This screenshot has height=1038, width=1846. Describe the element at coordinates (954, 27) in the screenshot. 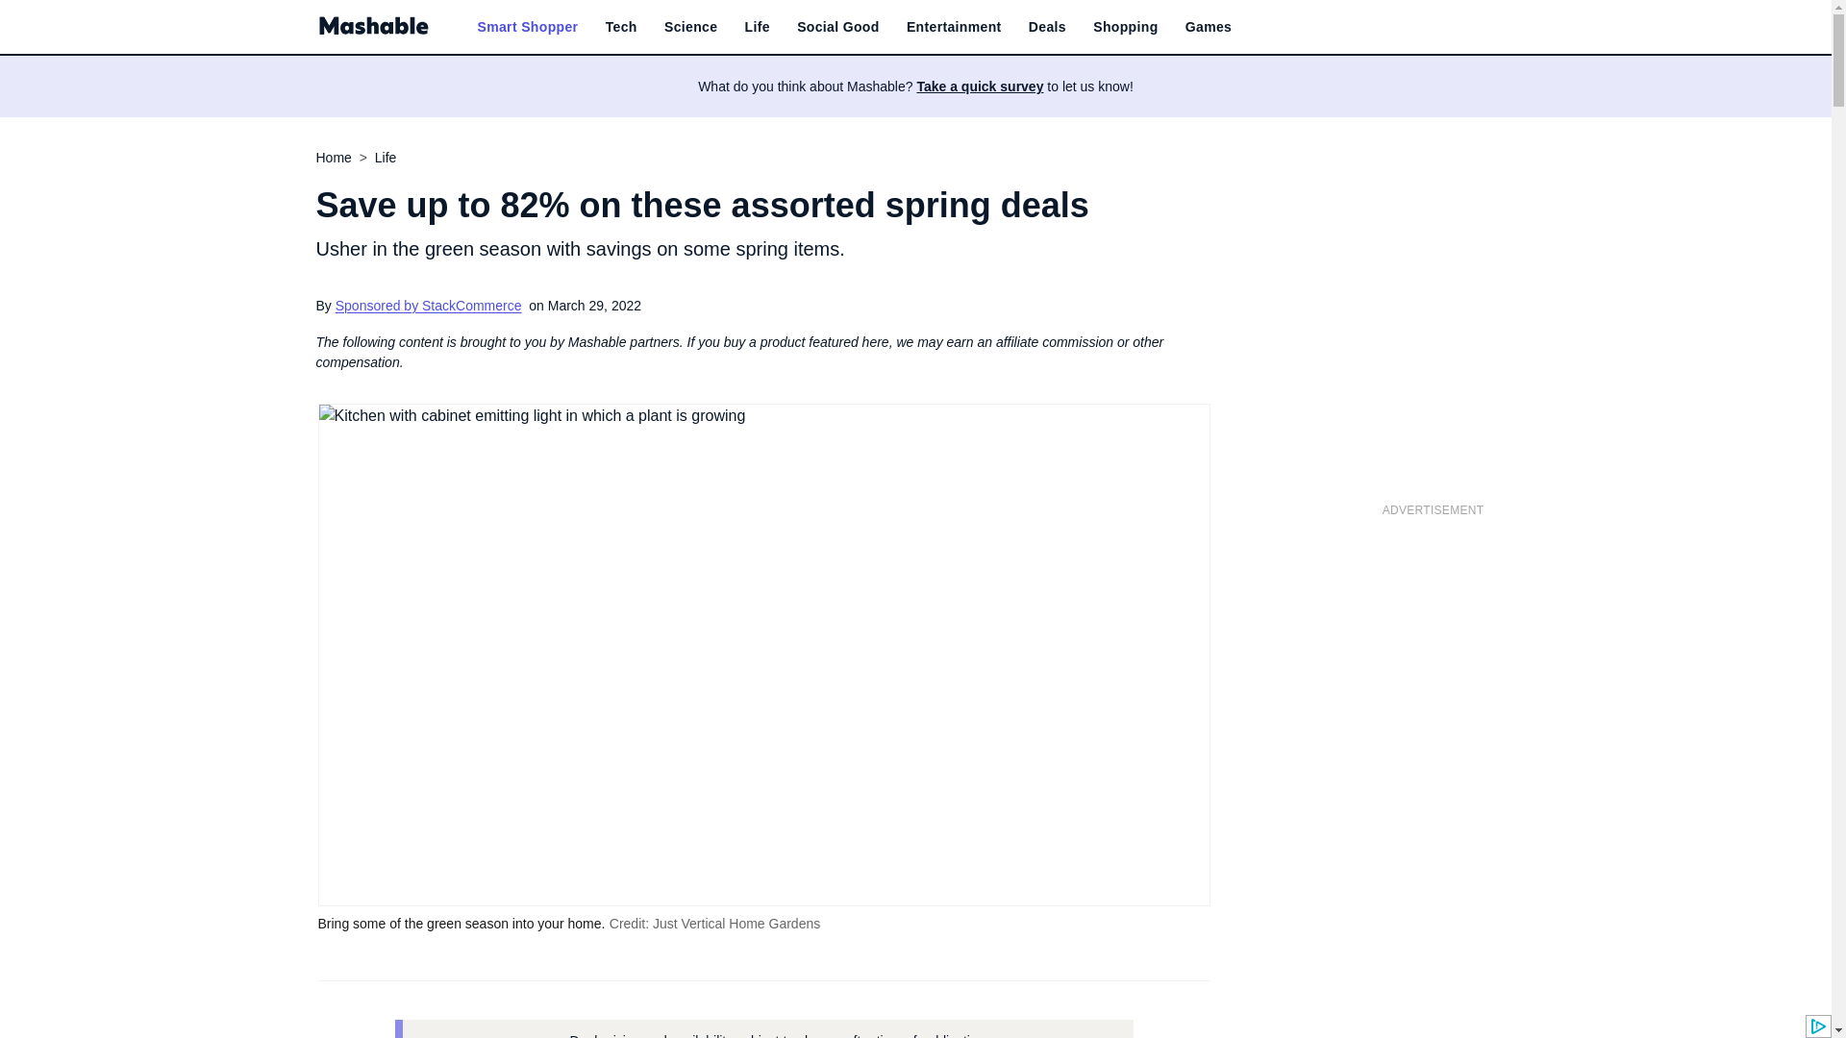

I see `Entertainment` at that location.